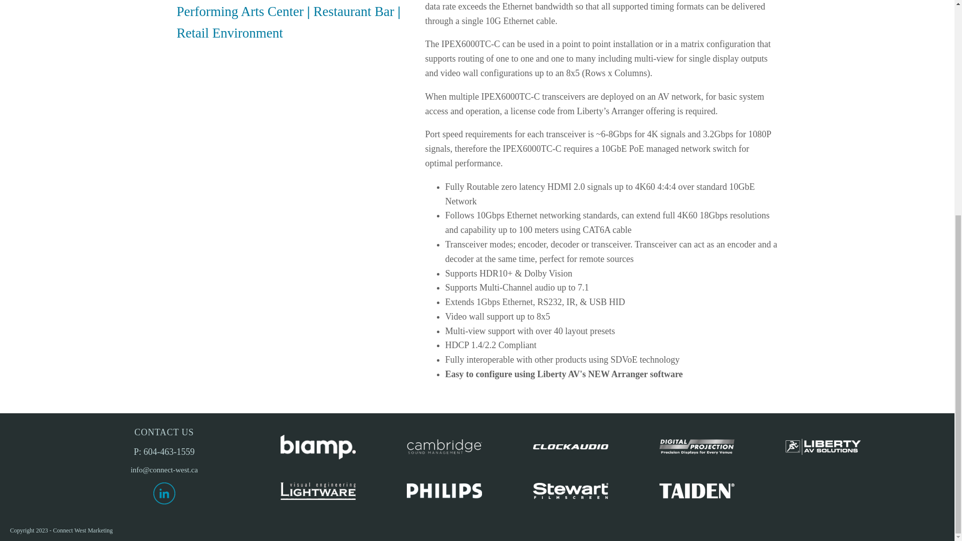  Describe the element at coordinates (229, 33) in the screenshot. I see `Retail Environment` at that location.